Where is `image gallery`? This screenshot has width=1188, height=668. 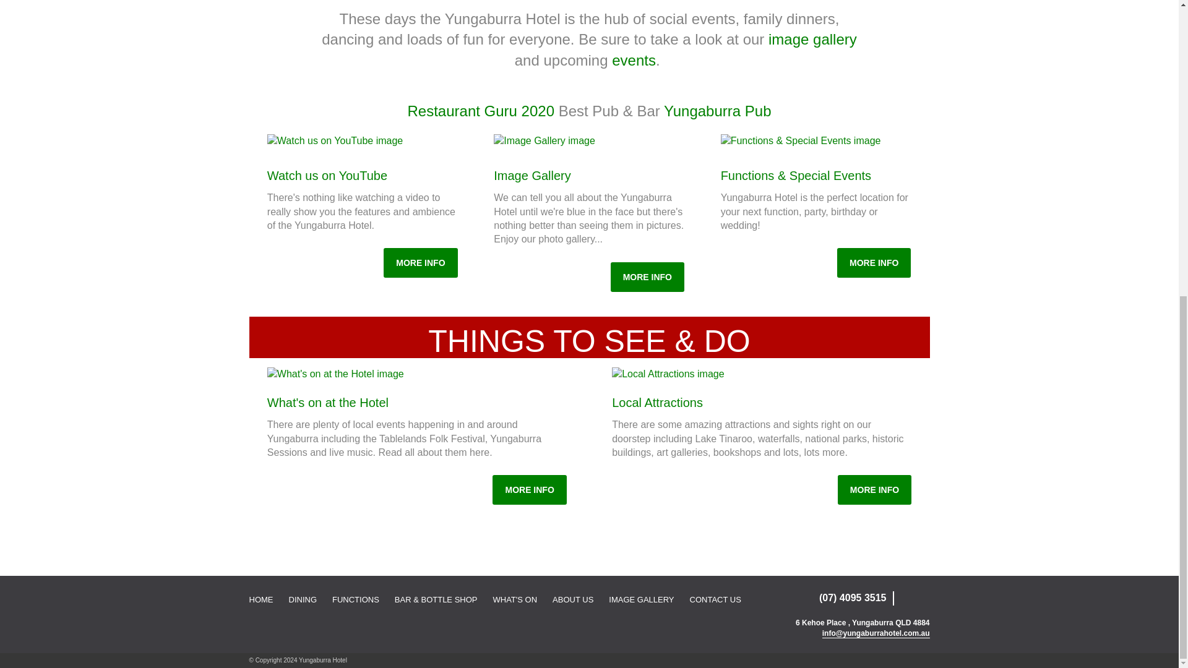
image gallery is located at coordinates (812, 38).